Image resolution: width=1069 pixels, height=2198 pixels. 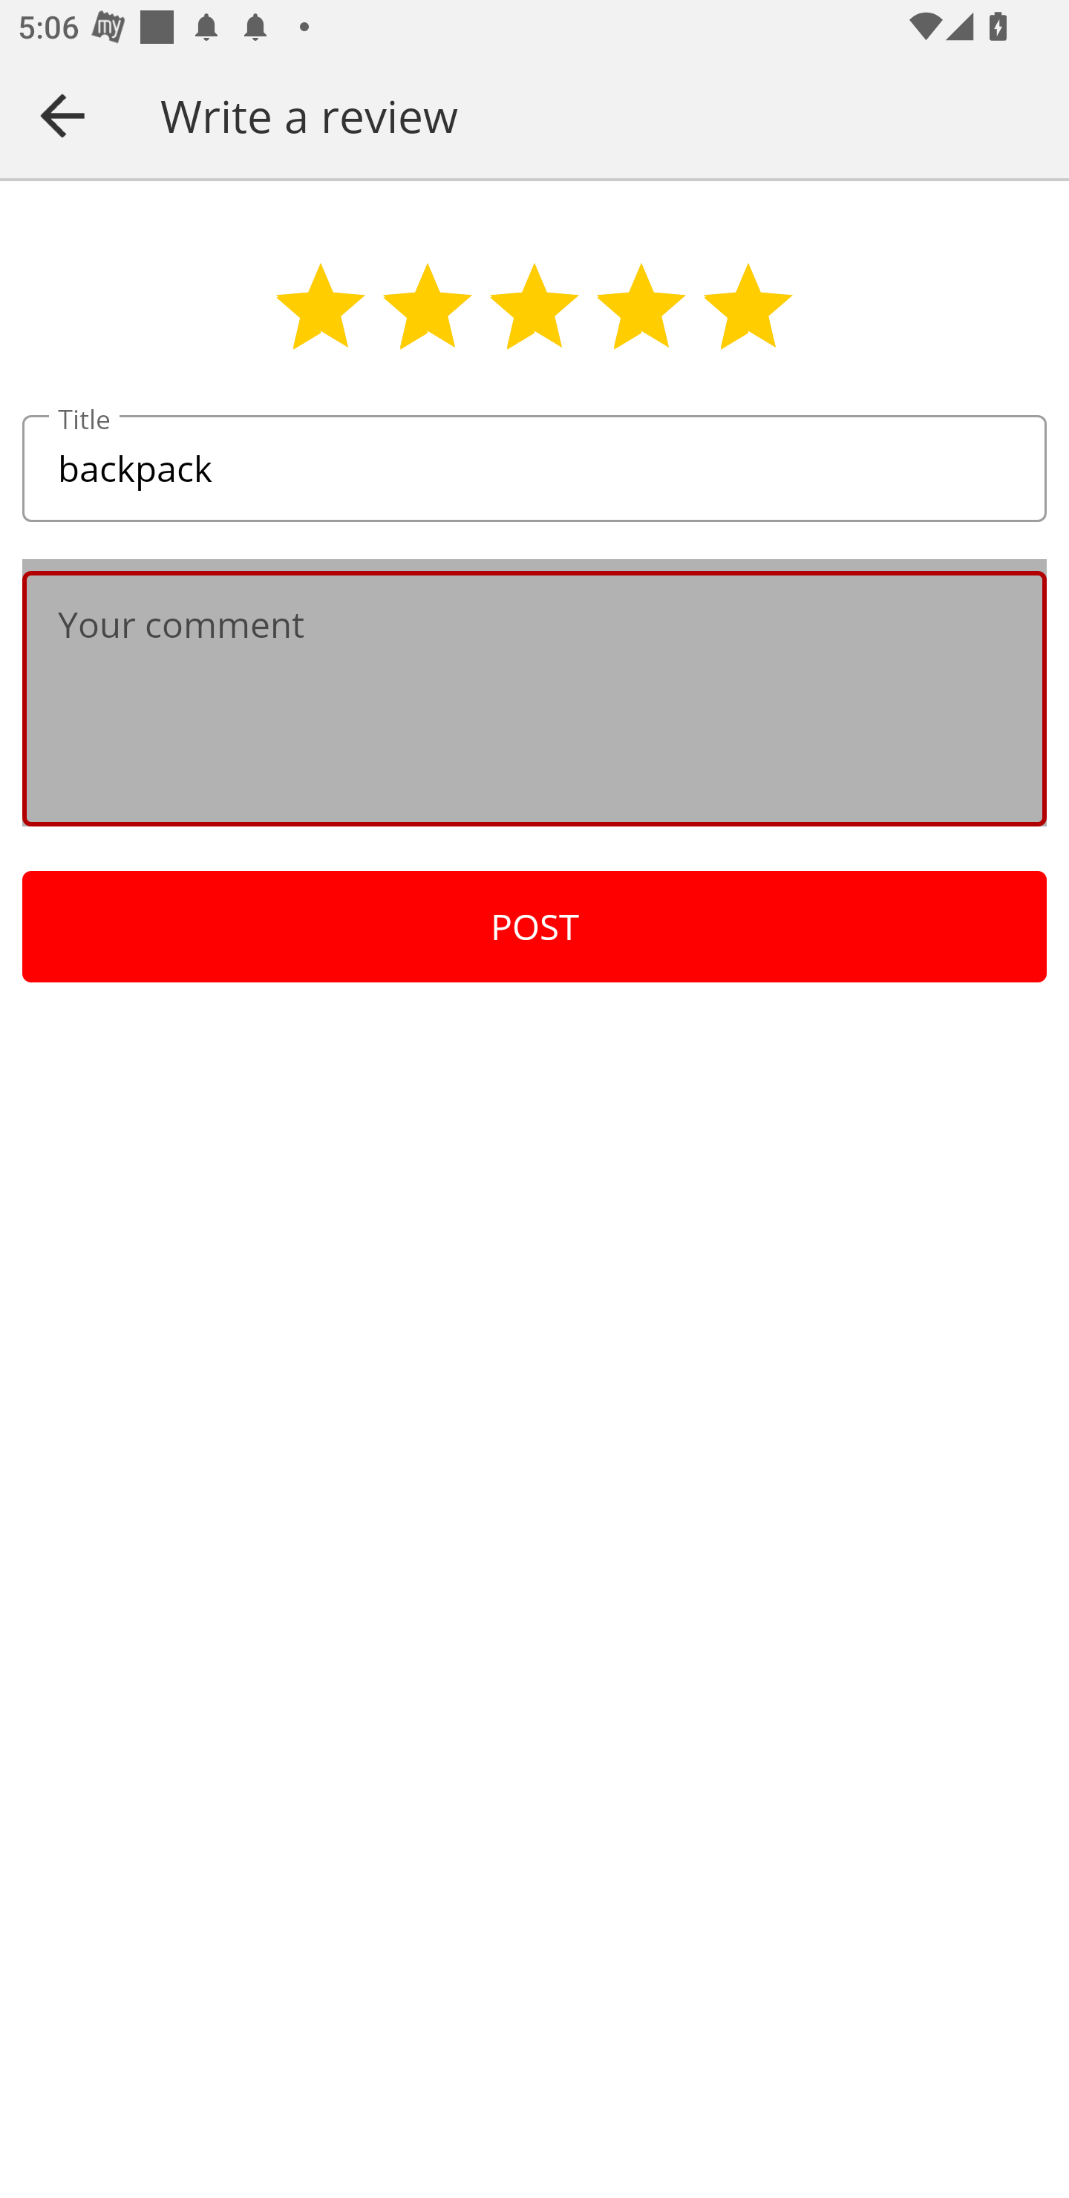 I want to click on Navigate up, so click(x=62, y=115).